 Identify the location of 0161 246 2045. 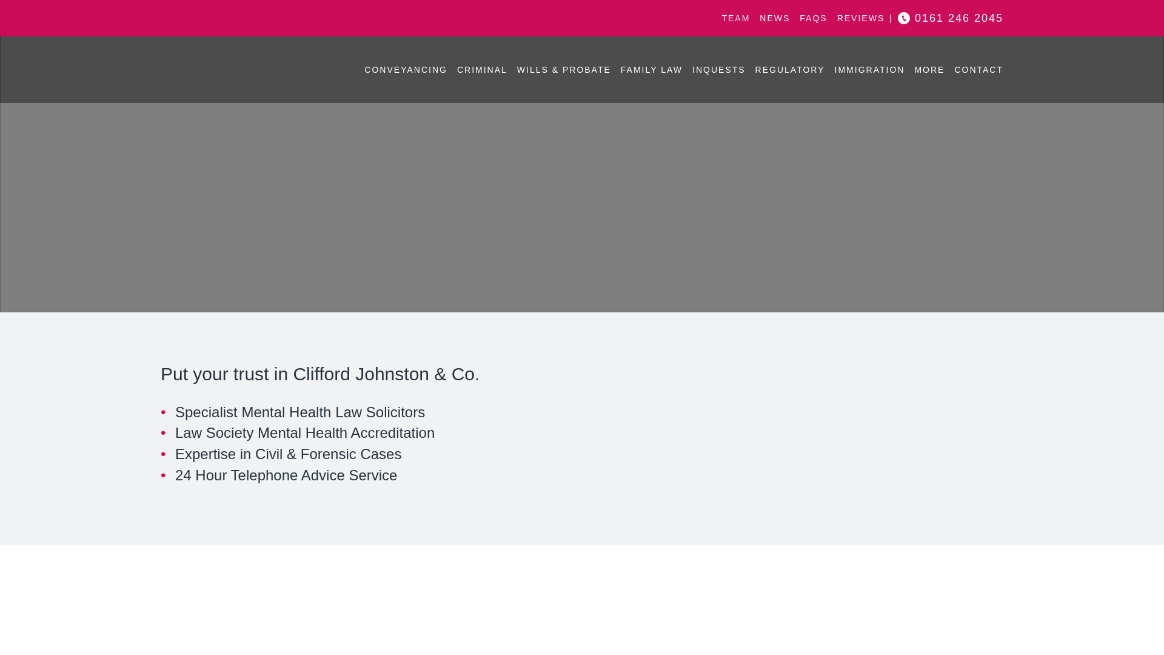
(959, 18).